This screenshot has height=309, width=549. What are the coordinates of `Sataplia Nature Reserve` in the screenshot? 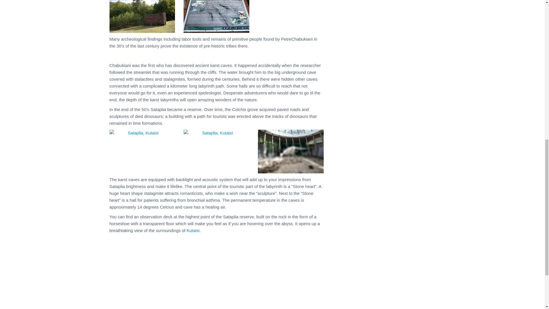 It's located at (142, 16).